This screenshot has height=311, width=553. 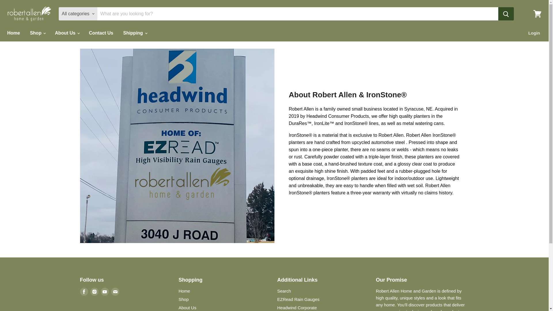 What do you see at coordinates (67, 33) in the screenshot?
I see `About Us` at bounding box center [67, 33].